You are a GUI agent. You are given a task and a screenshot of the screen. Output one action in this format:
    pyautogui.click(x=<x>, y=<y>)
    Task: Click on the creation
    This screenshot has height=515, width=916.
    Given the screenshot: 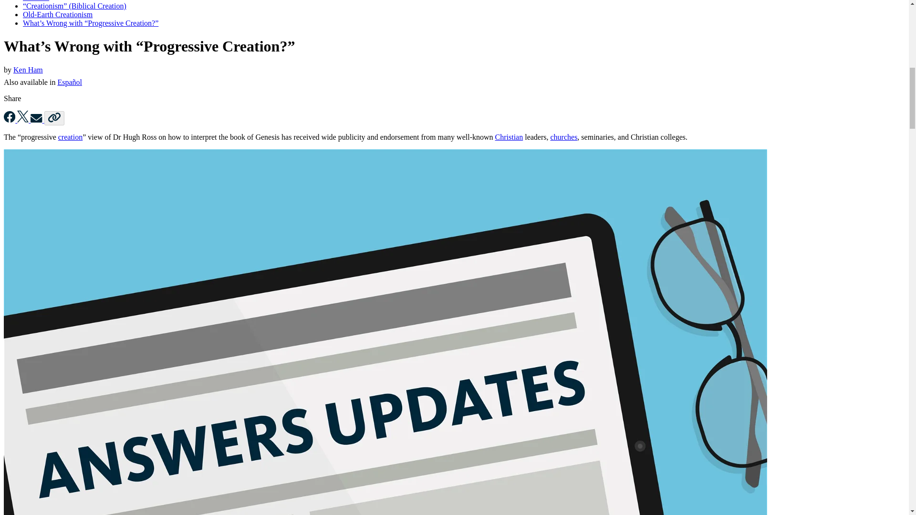 What is the action you would take?
    pyautogui.click(x=71, y=136)
    